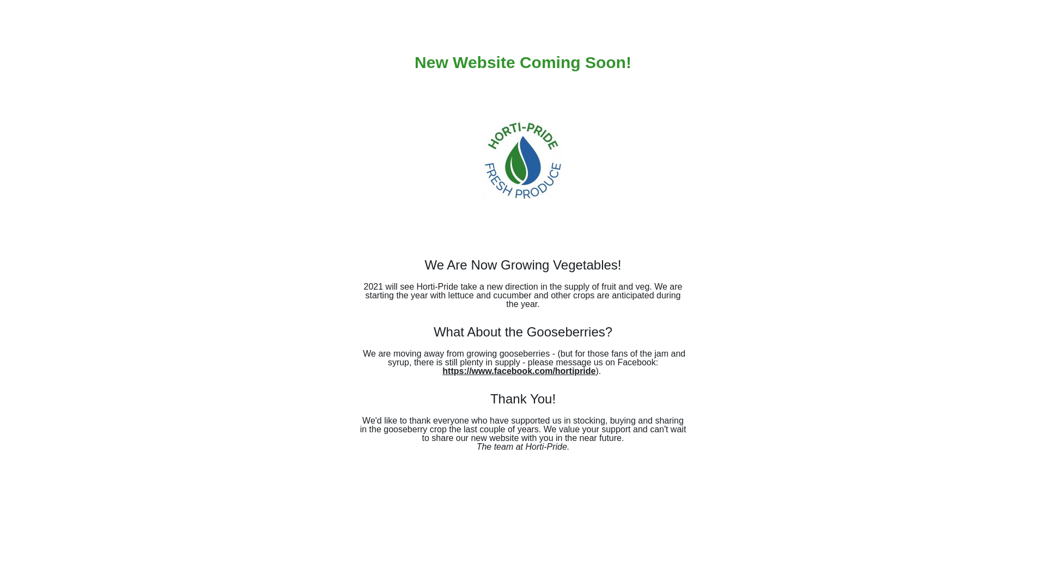 This screenshot has width=1046, height=588. I want to click on https://www.facebook.com/hortipride, so click(519, 371).